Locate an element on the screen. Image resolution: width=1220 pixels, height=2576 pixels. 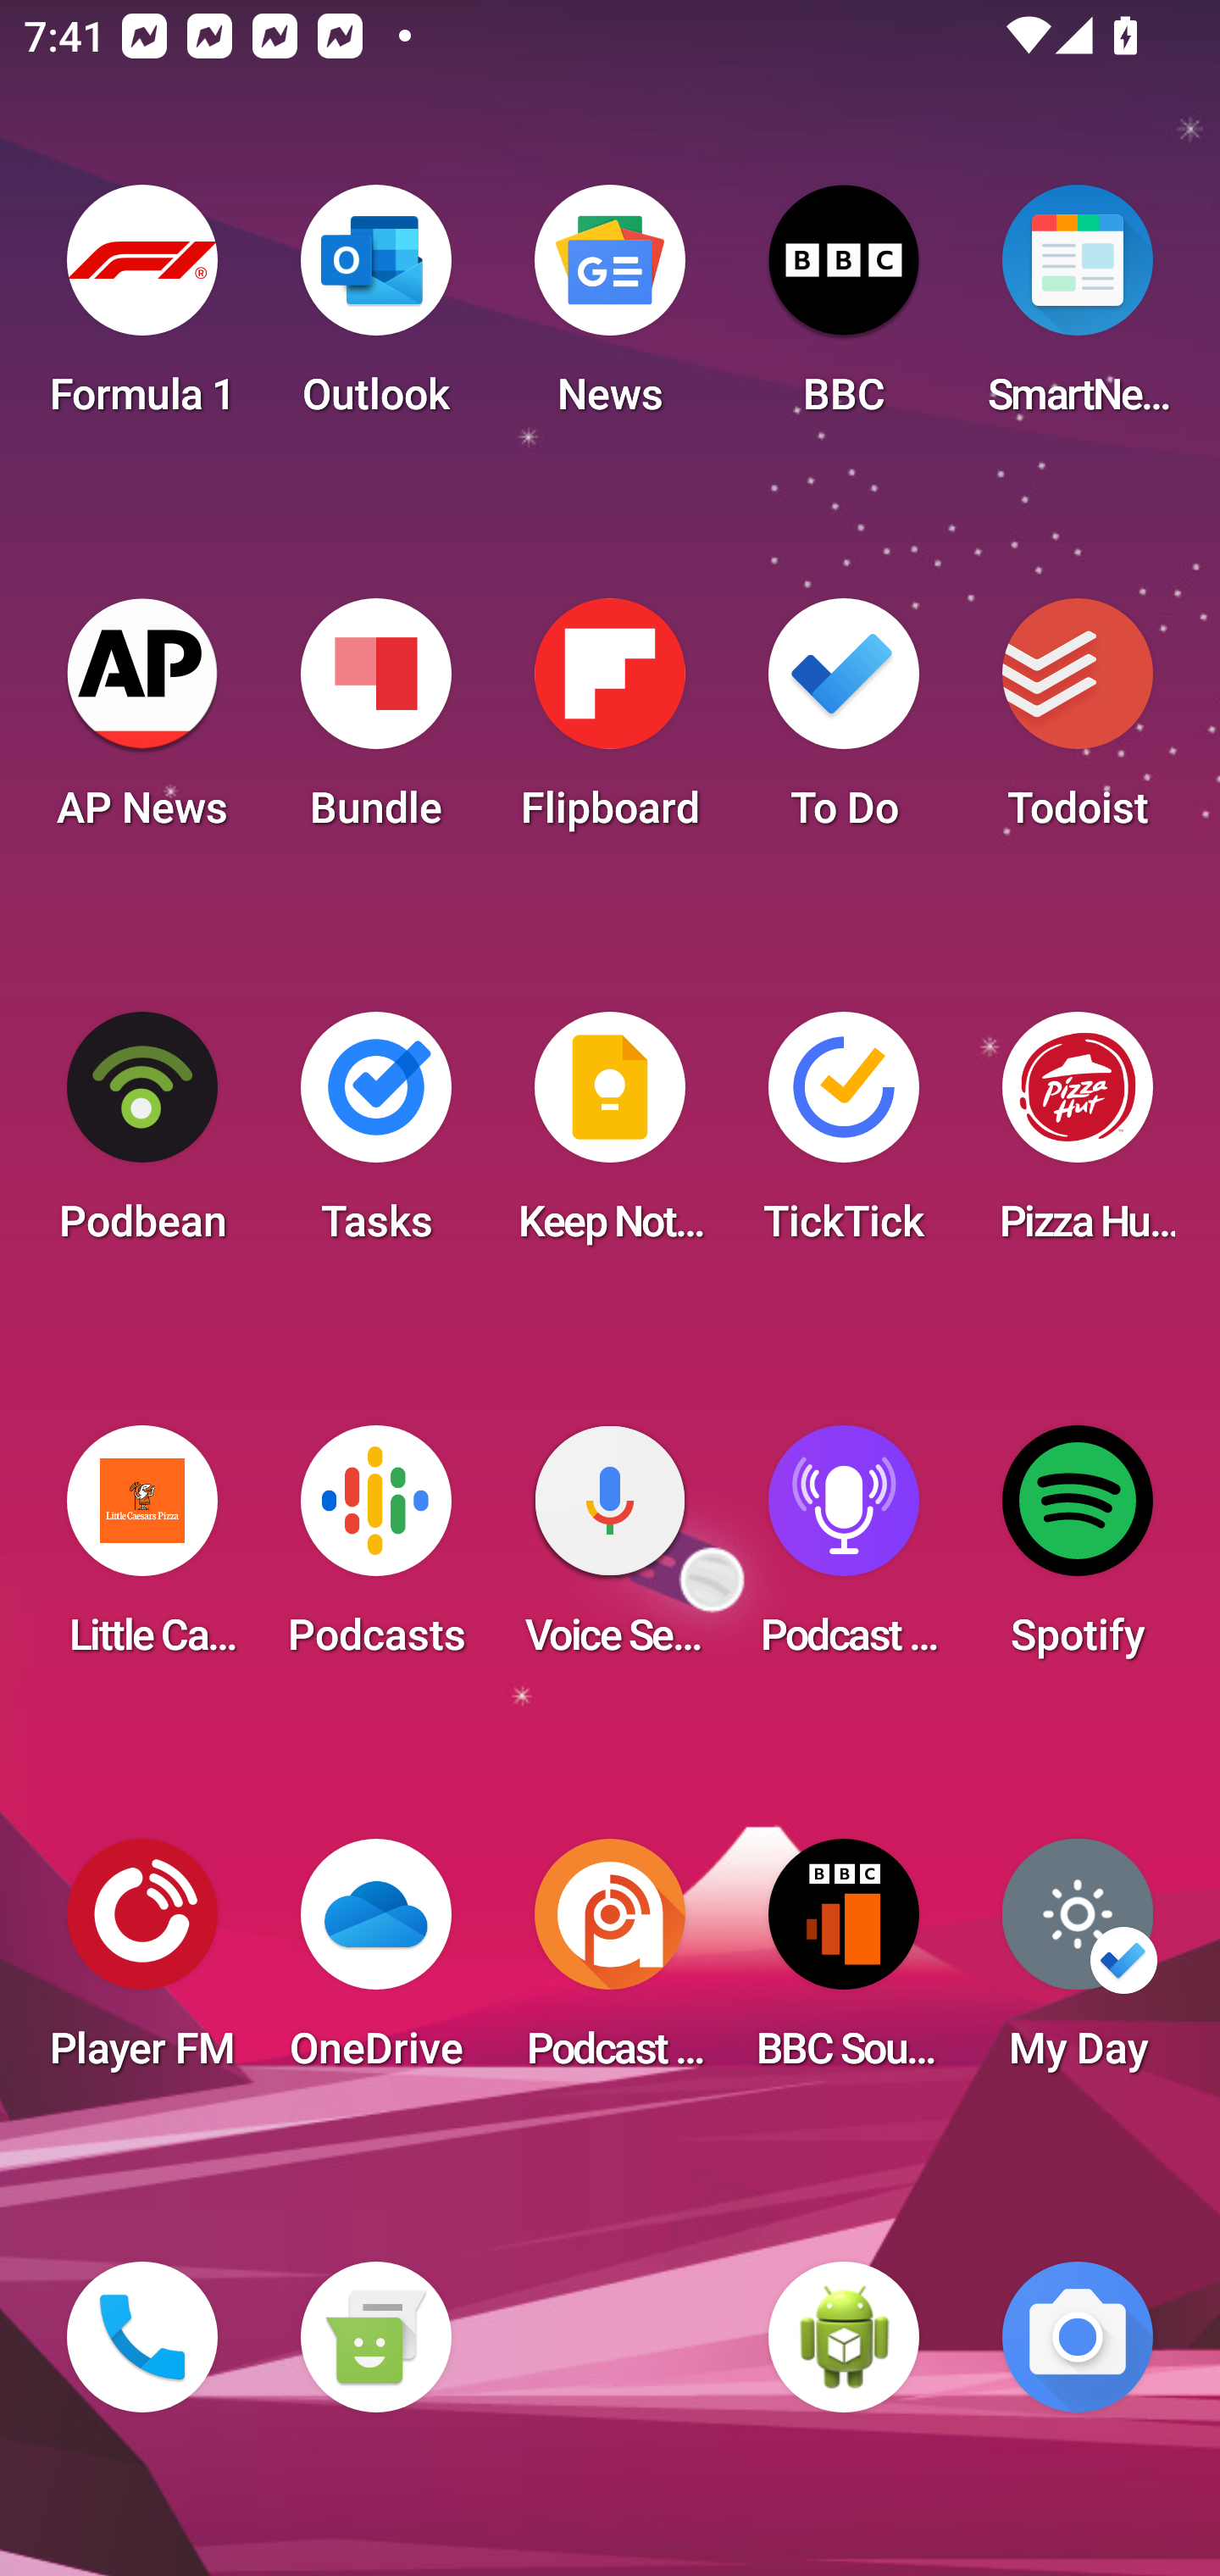
Tasks is located at coordinates (375, 1137).